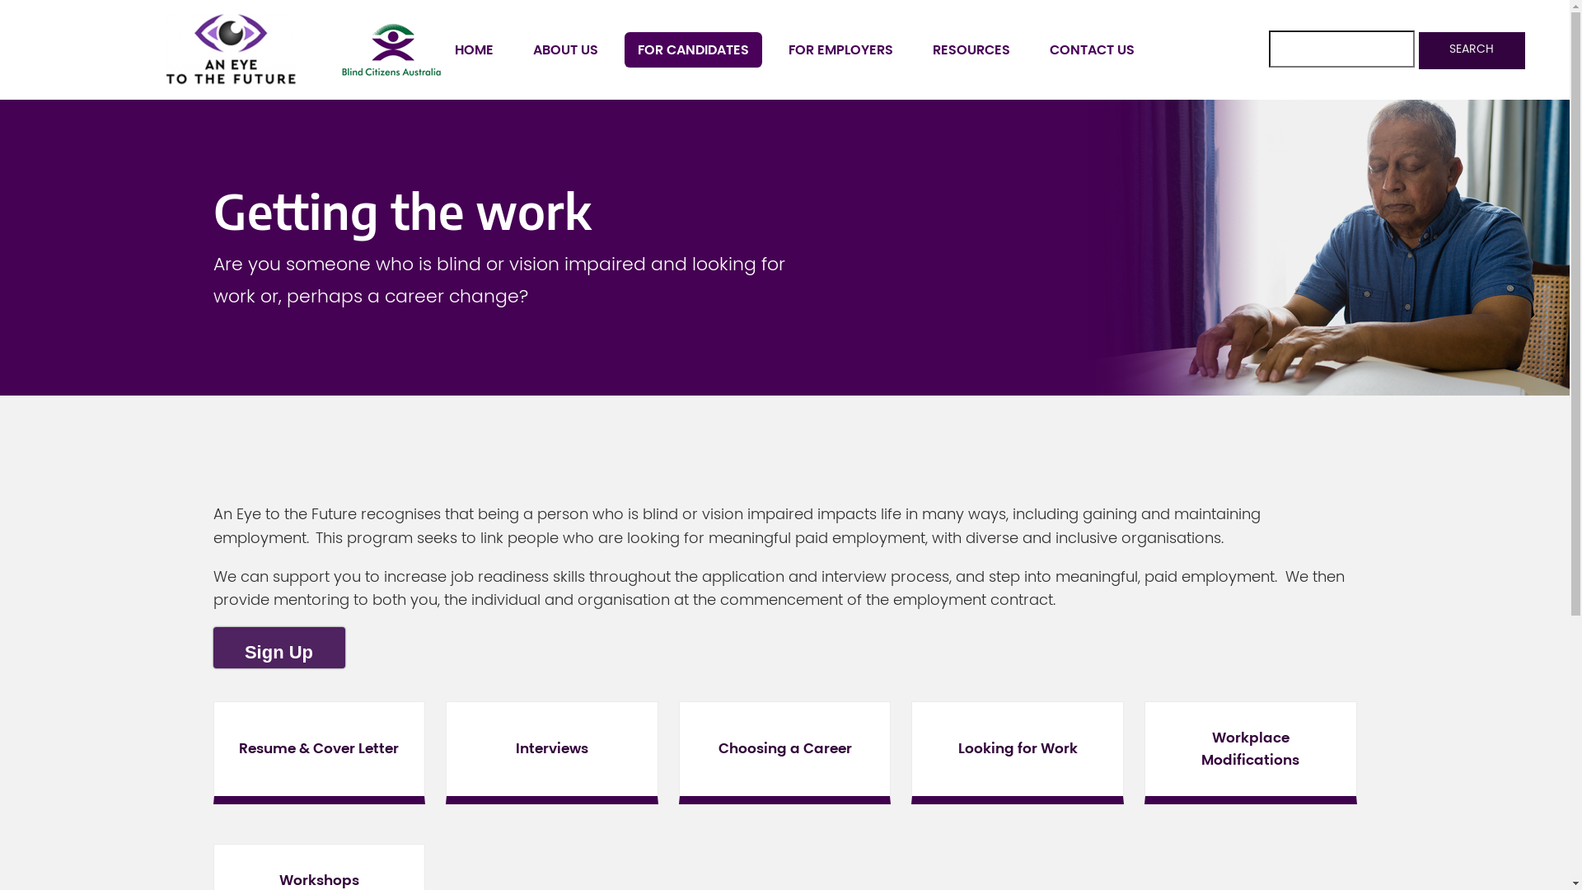 The width and height of the screenshot is (1582, 890). What do you see at coordinates (1018, 753) in the screenshot?
I see `Looking for Work` at bounding box center [1018, 753].